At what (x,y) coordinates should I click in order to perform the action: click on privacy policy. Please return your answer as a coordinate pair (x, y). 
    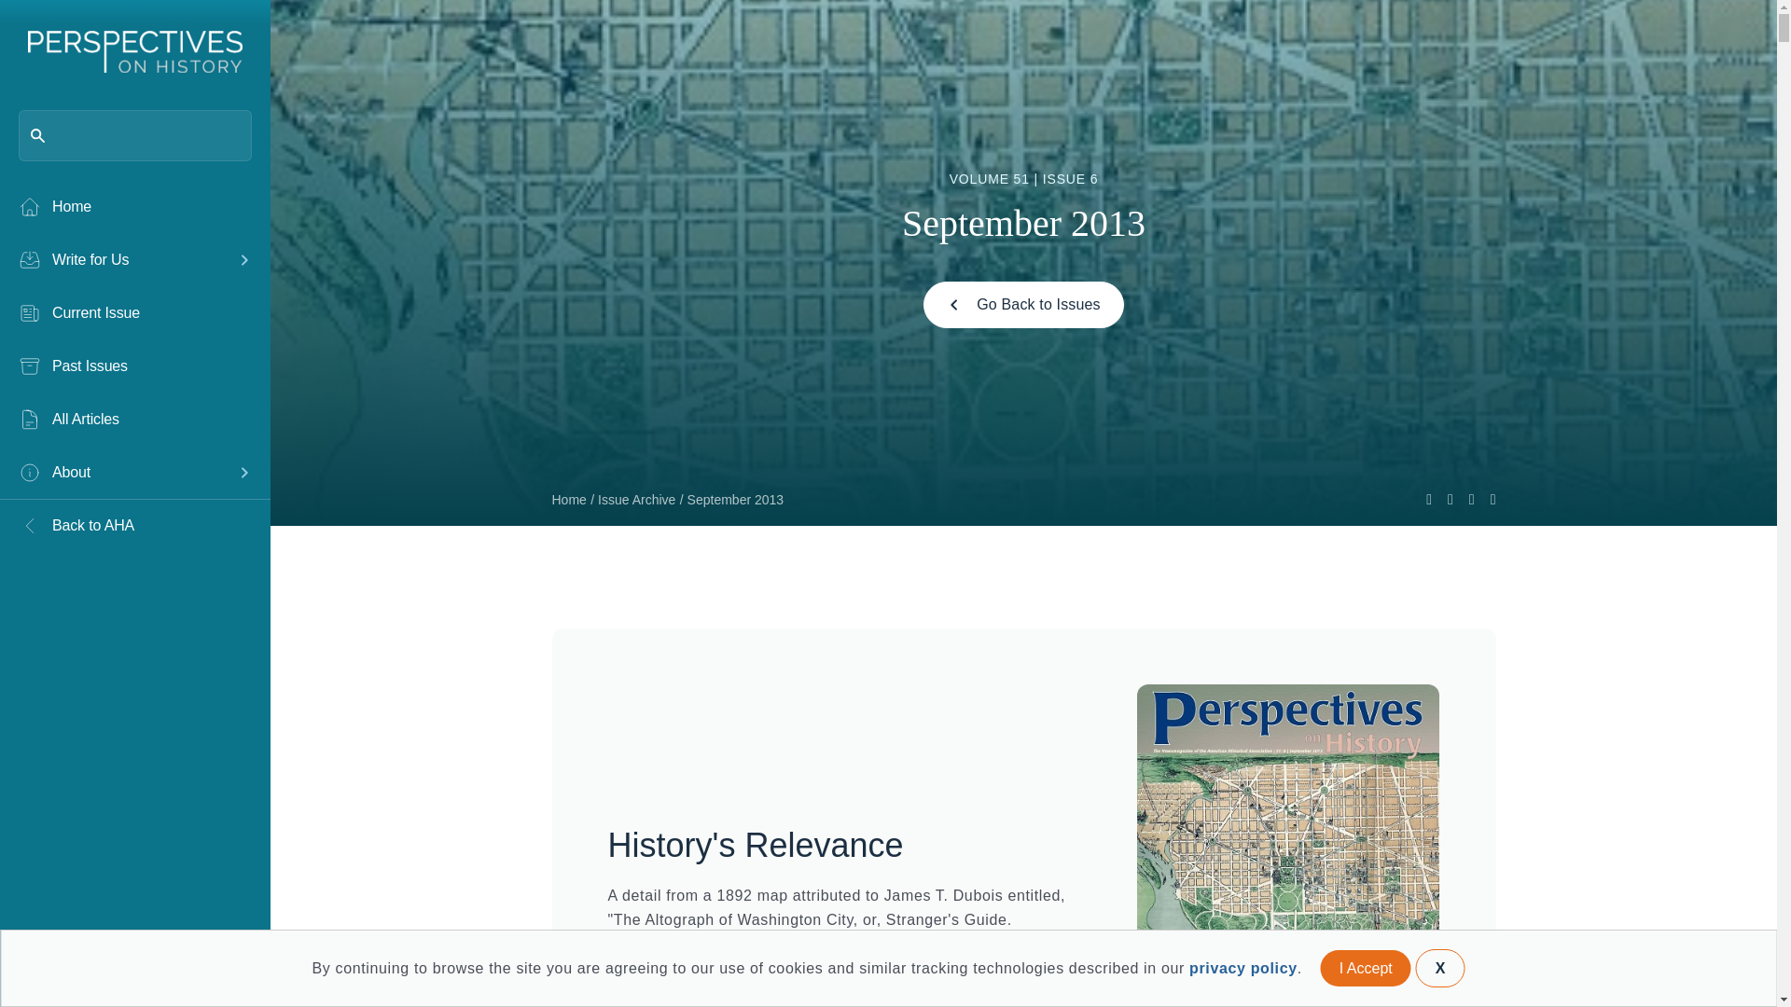
    Looking at the image, I should click on (1243, 968).